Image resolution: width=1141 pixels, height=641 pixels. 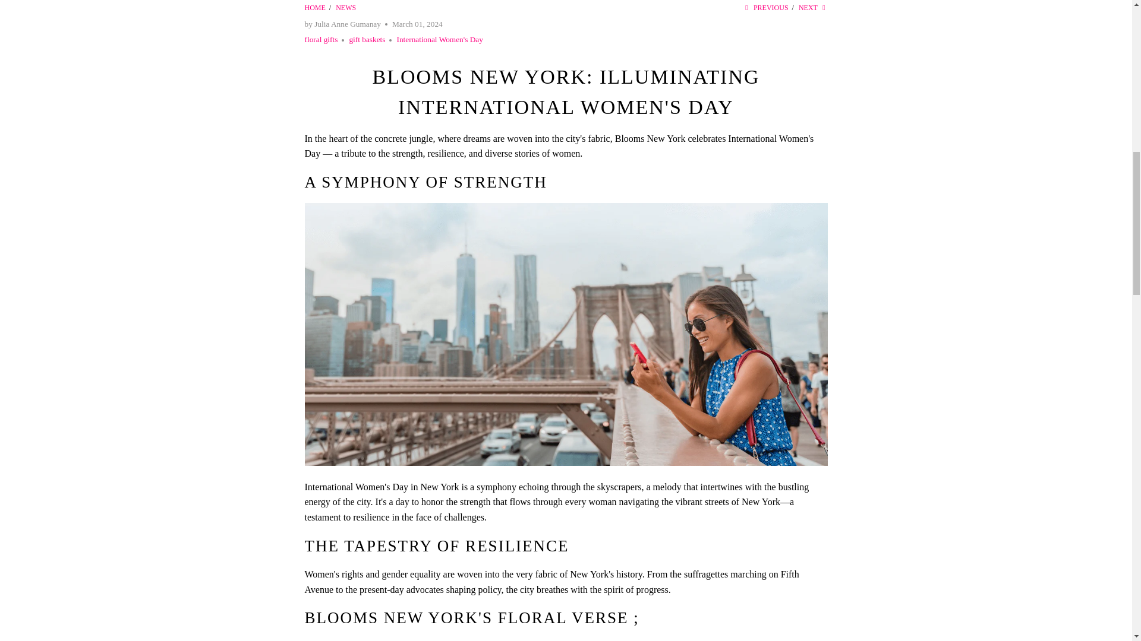 What do you see at coordinates (321, 39) in the screenshot?
I see `News tagged floral gifts` at bounding box center [321, 39].